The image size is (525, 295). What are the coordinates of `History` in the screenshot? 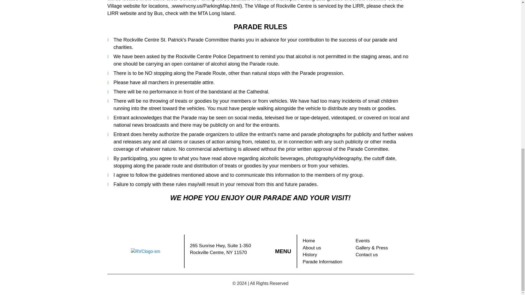 It's located at (326, 255).